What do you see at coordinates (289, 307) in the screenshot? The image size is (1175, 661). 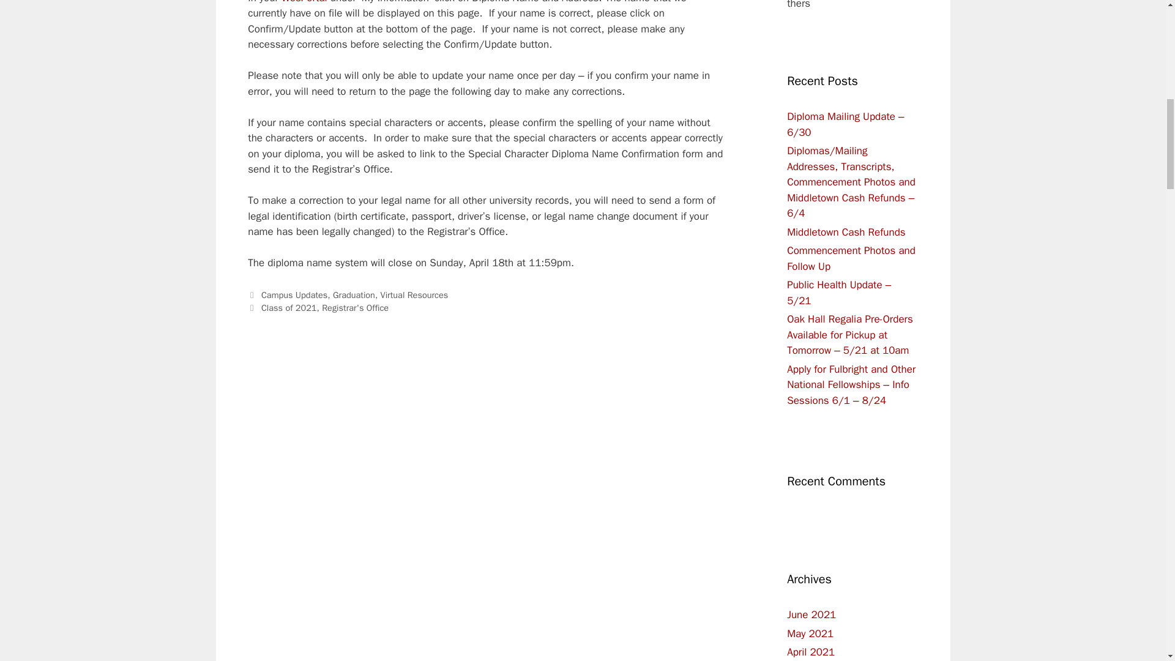 I see `Class of 2021` at bounding box center [289, 307].